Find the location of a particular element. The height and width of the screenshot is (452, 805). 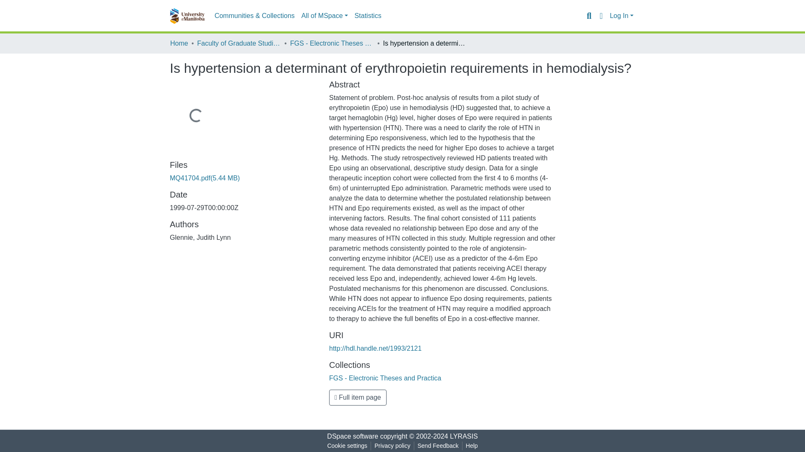

FGS - Electronic Theses and Practica is located at coordinates (385, 378).